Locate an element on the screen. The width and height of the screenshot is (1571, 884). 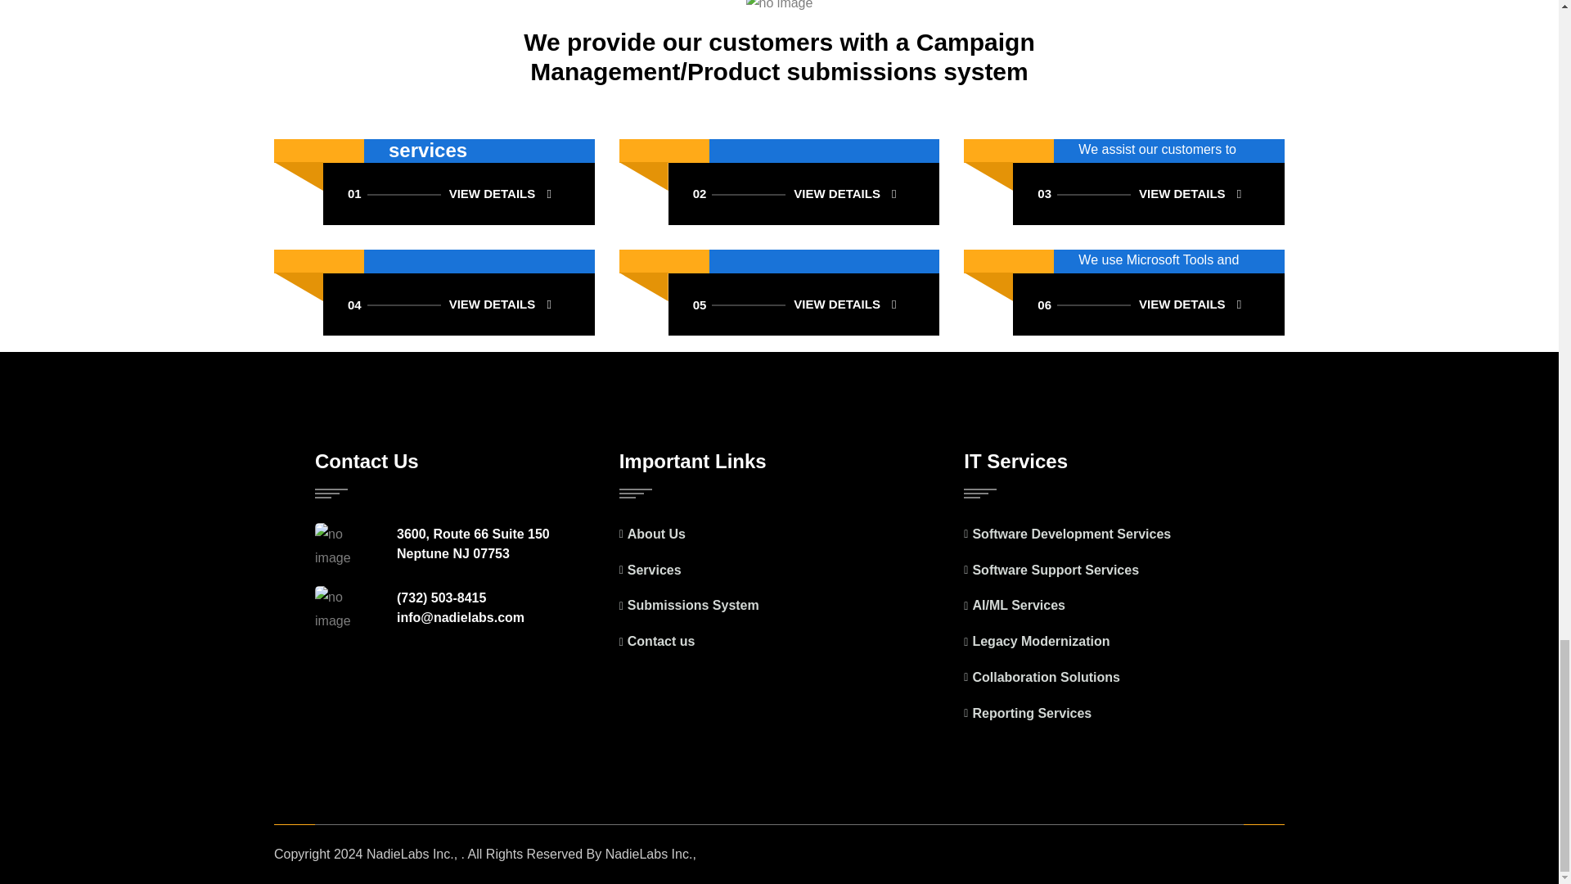
Submissions System is located at coordinates (804, 304).